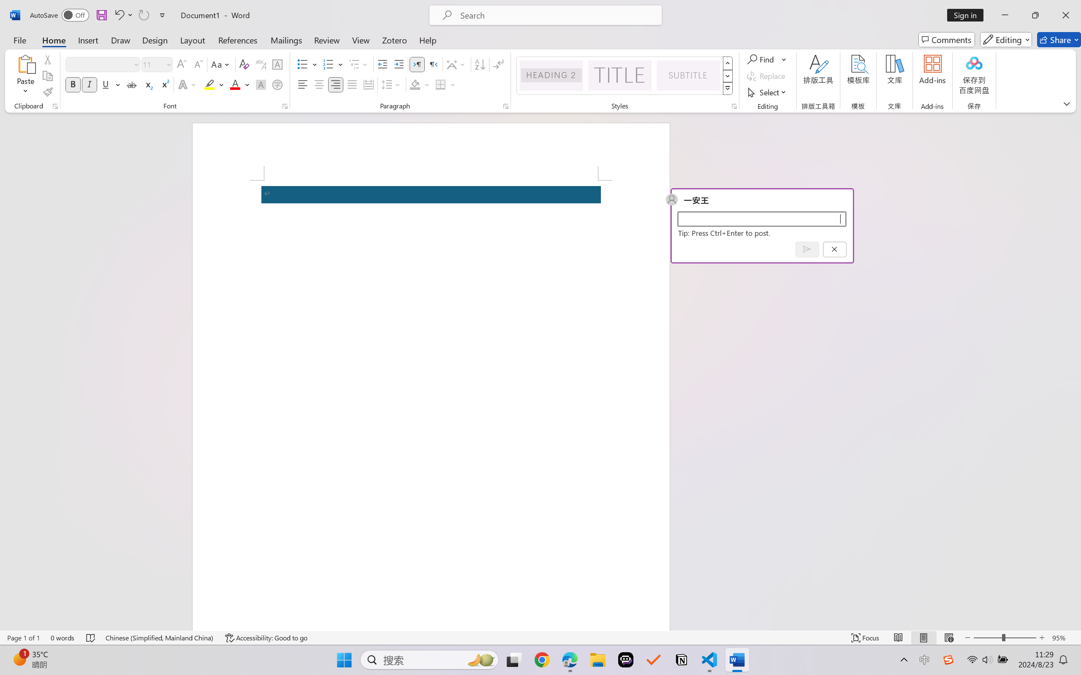 The height and width of the screenshot is (675, 1081). I want to click on Undo, so click(123, 15).